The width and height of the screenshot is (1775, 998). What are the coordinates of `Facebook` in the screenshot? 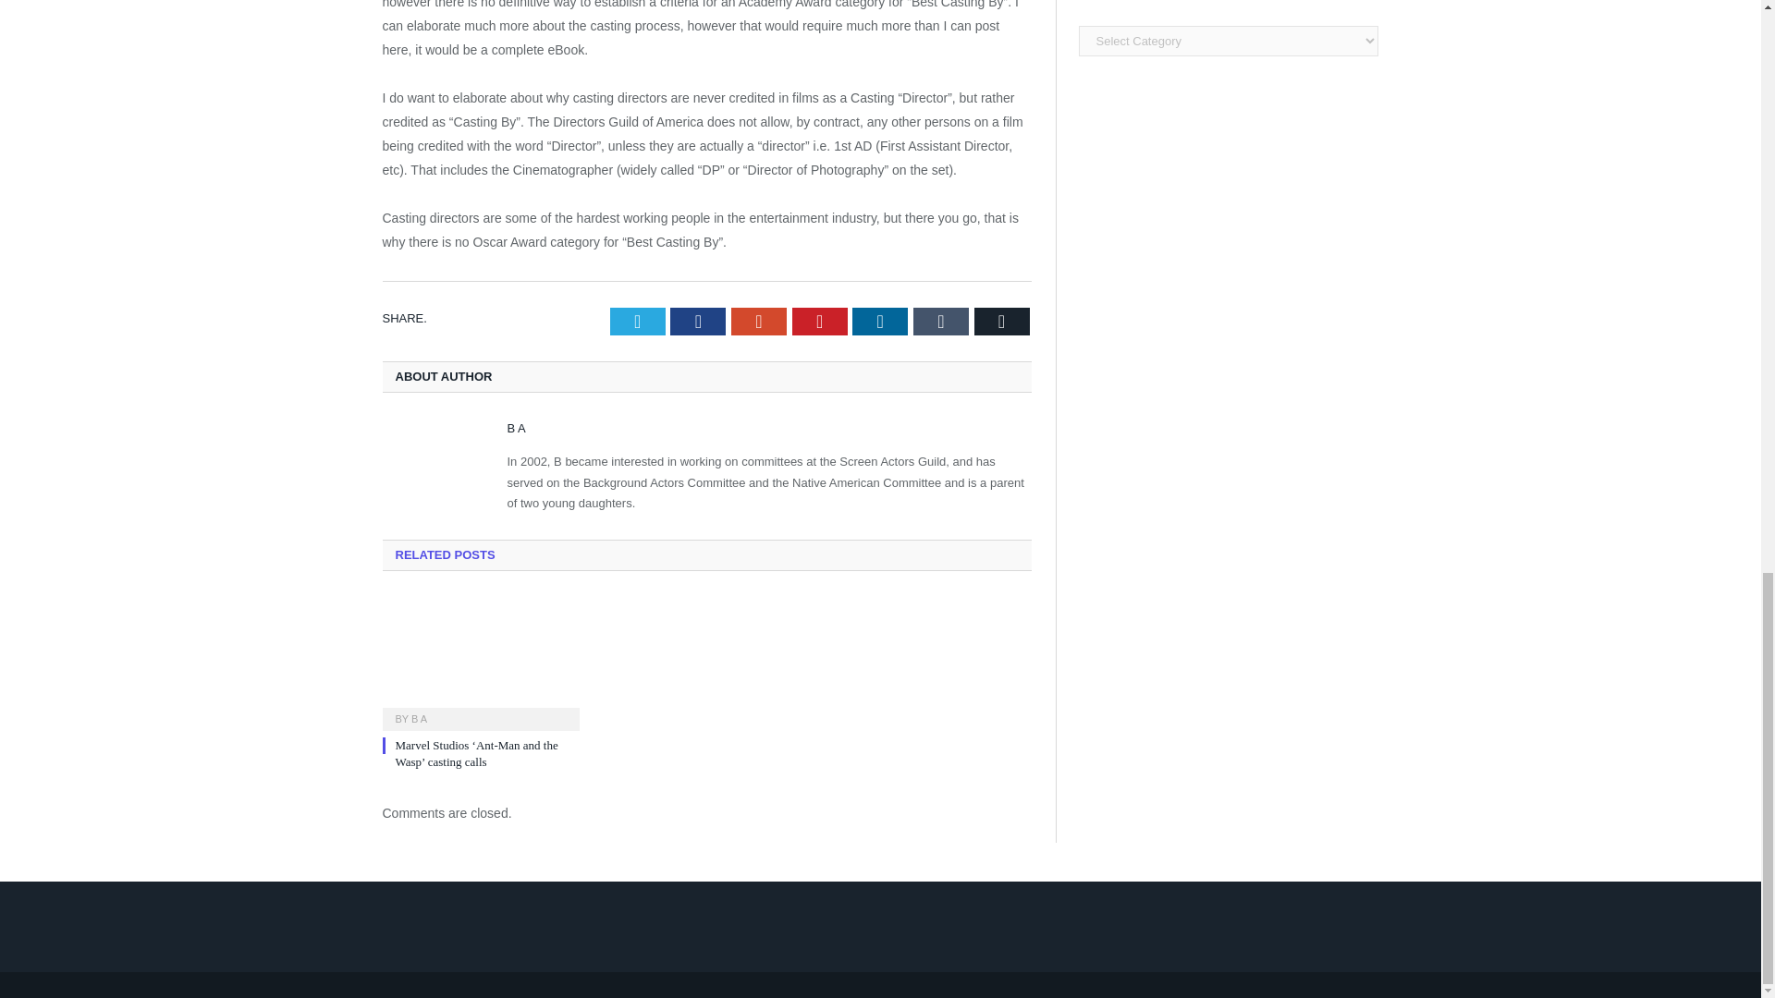 It's located at (698, 321).